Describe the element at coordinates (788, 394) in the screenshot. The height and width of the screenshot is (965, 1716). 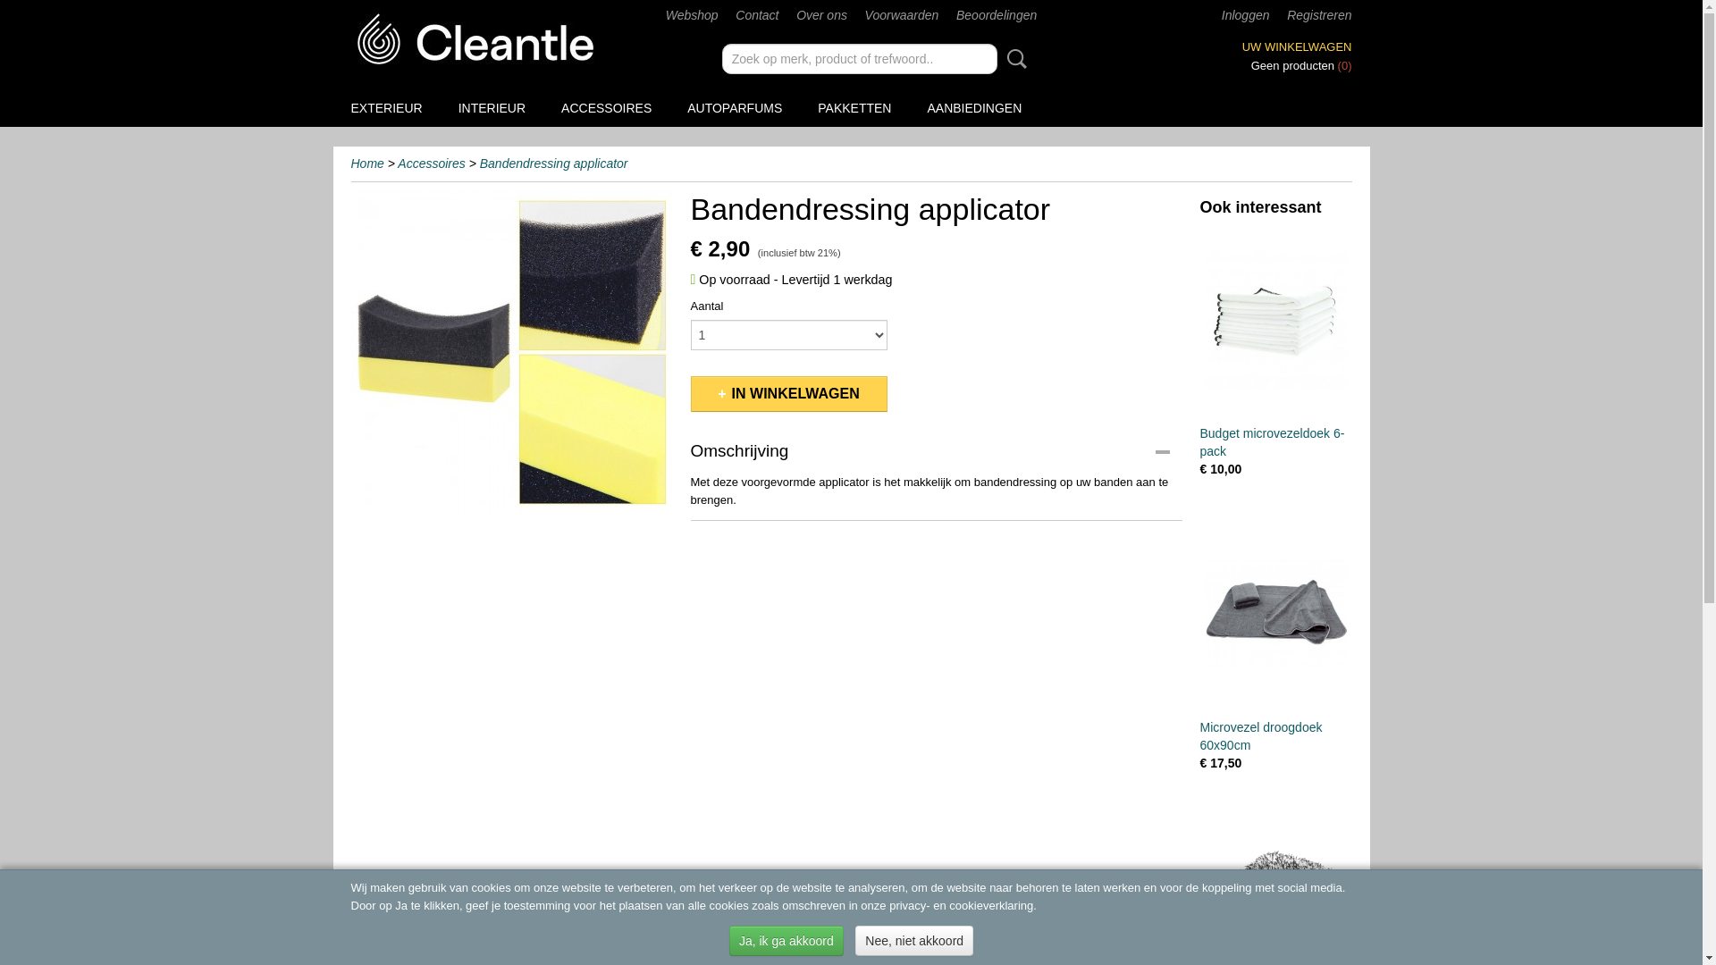
I see `IN WINKELWAGEN` at that location.